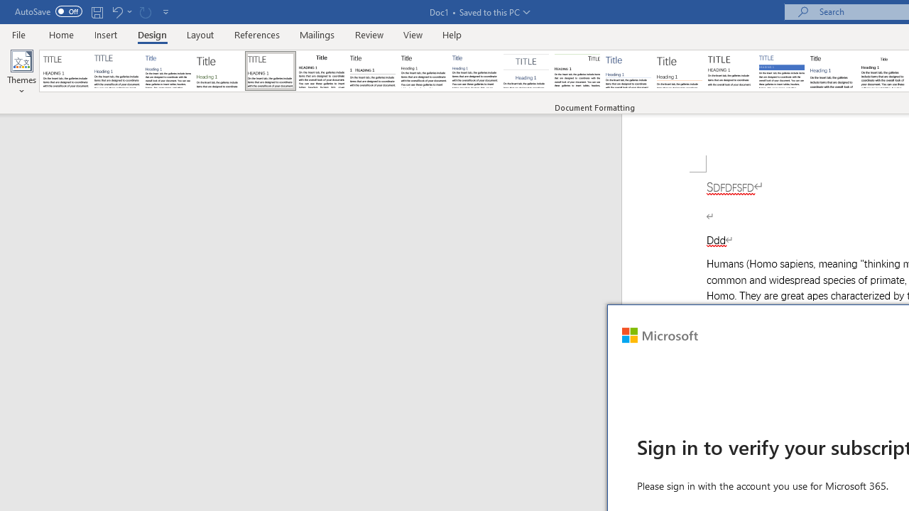 The width and height of the screenshot is (909, 511). What do you see at coordinates (321, 71) in the screenshot?
I see `Black & White (Classic)` at bounding box center [321, 71].